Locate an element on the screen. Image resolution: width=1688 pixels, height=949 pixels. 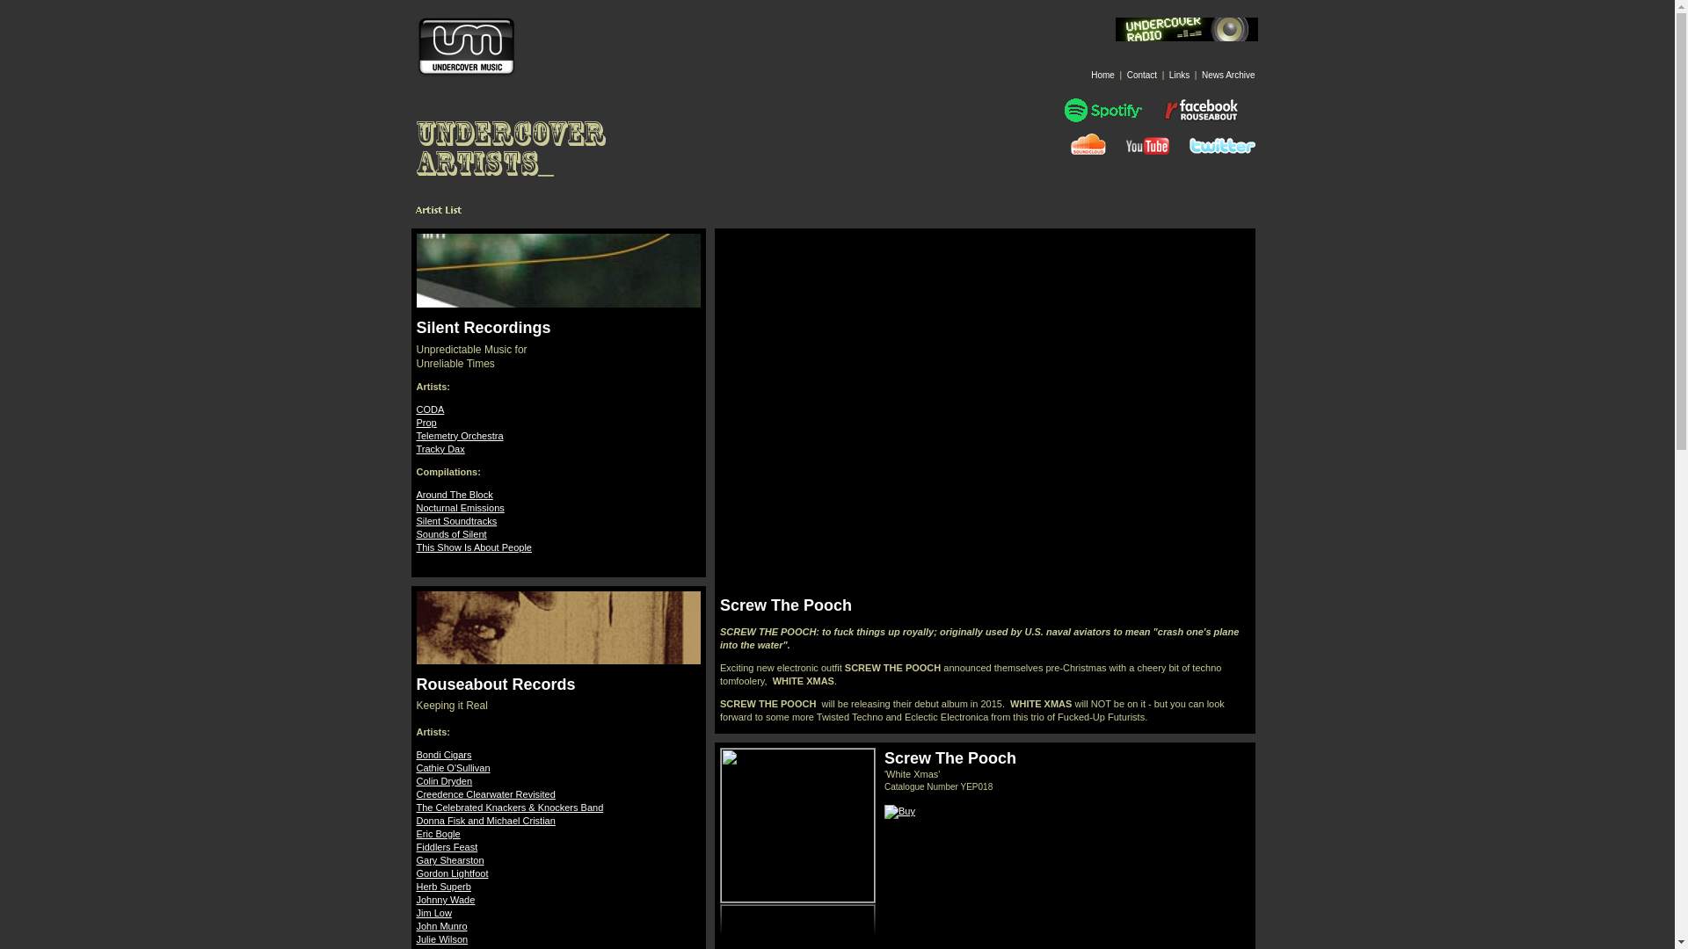
Contact is located at coordinates (1141, 74).